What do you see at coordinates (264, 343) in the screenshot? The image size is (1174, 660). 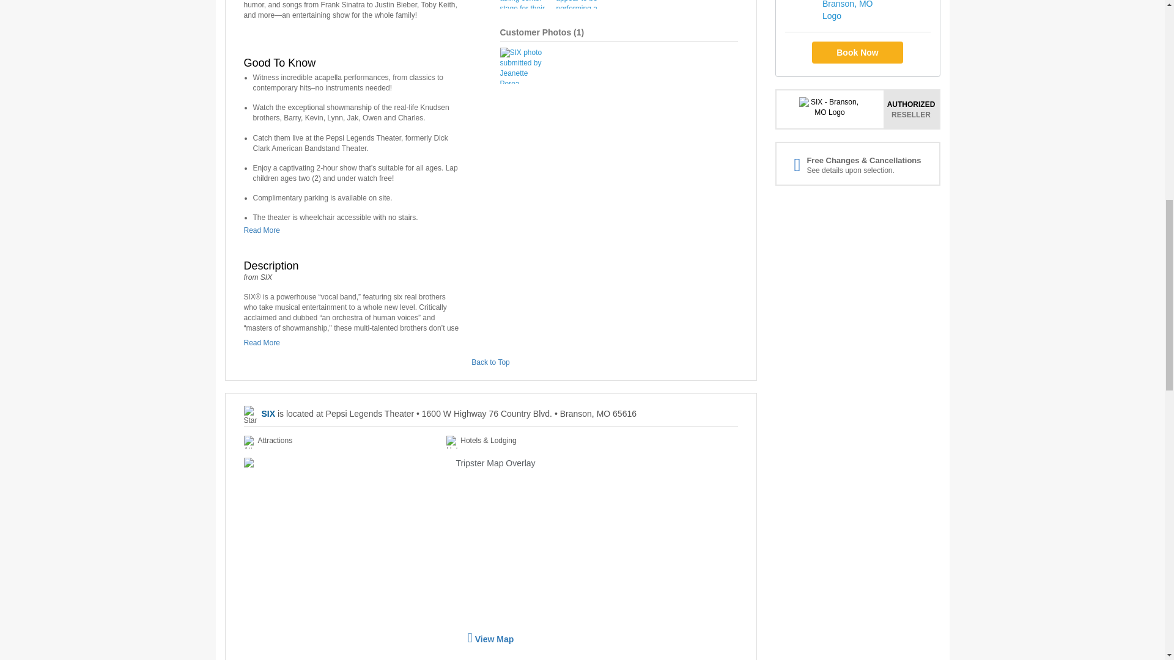 I see `Read More` at bounding box center [264, 343].